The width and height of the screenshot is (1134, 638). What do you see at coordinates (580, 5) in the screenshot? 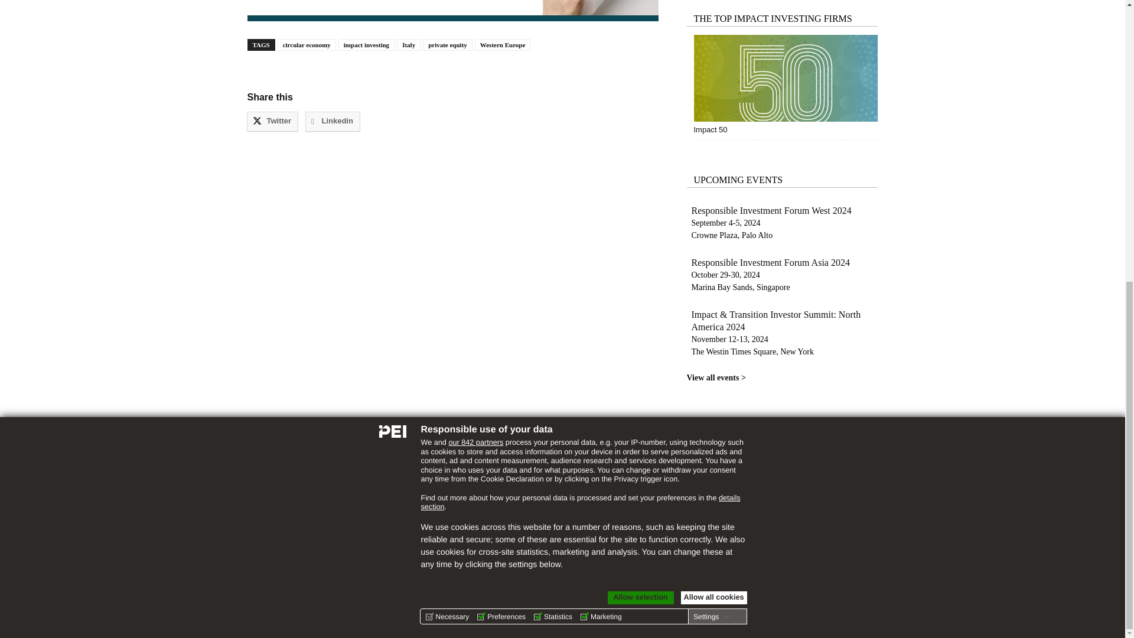
I see `details section` at bounding box center [580, 5].